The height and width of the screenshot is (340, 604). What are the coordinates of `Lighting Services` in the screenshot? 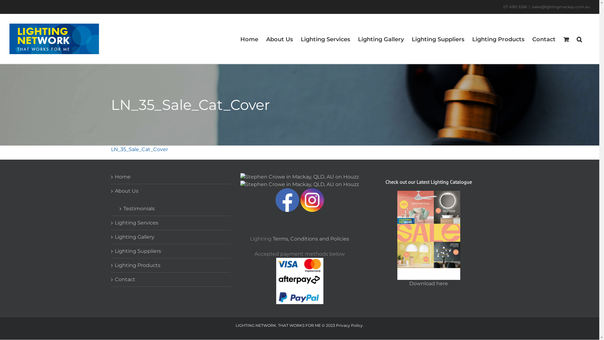 It's located at (171, 223).